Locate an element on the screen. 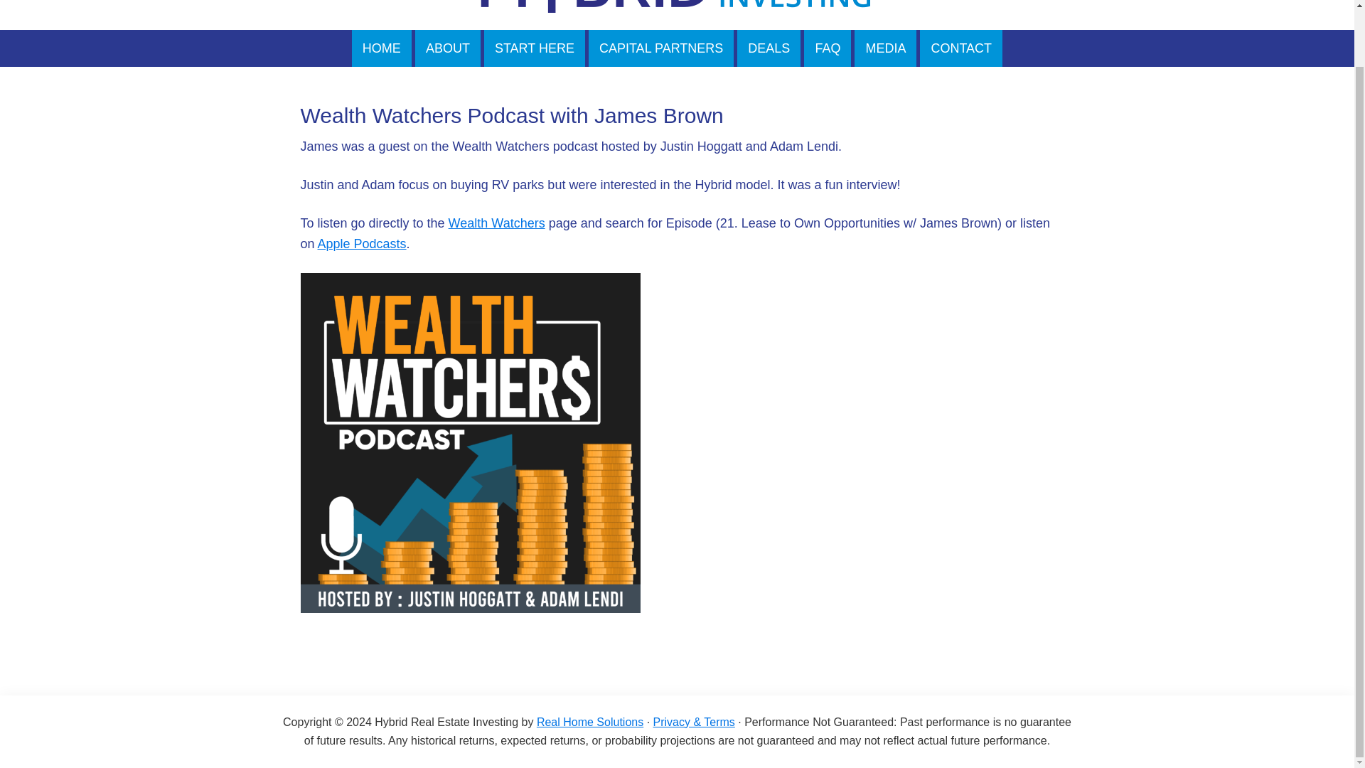 This screenshot has height=768, width=1365. Apple Podcasts is located at coordinates (363, 243).